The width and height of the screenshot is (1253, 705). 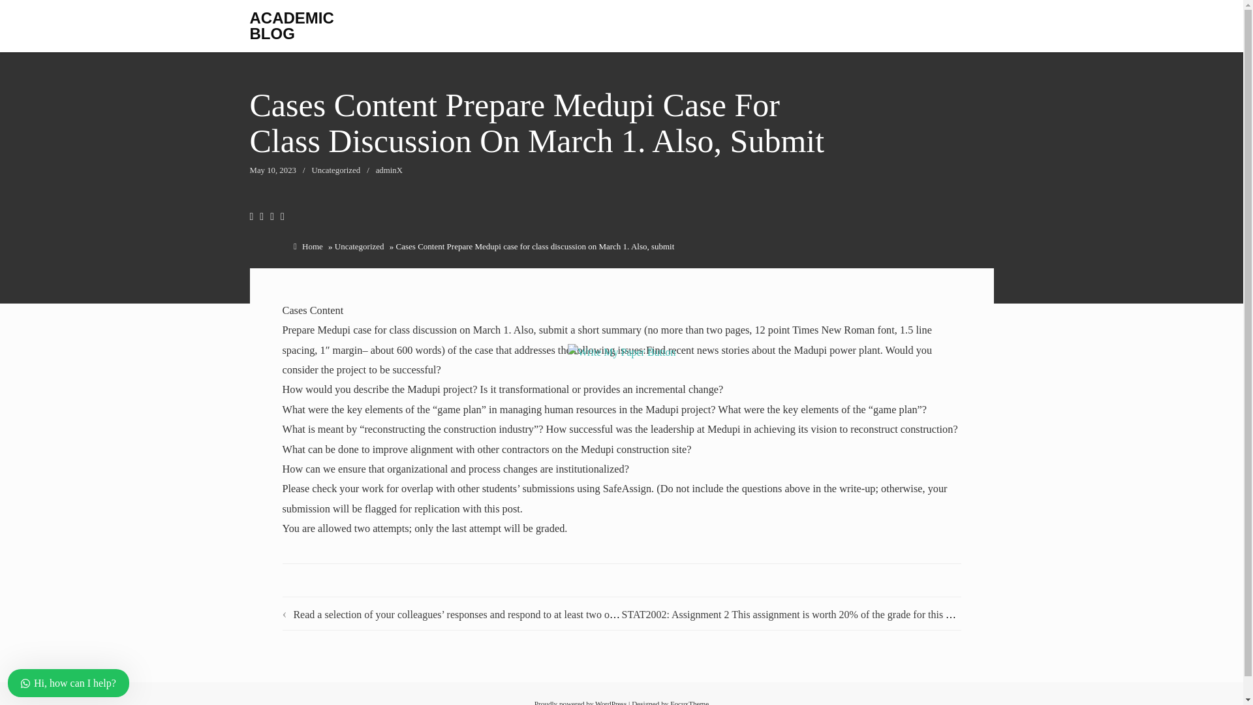 I want to click on Uncategorized, so click(x=359, y=246).